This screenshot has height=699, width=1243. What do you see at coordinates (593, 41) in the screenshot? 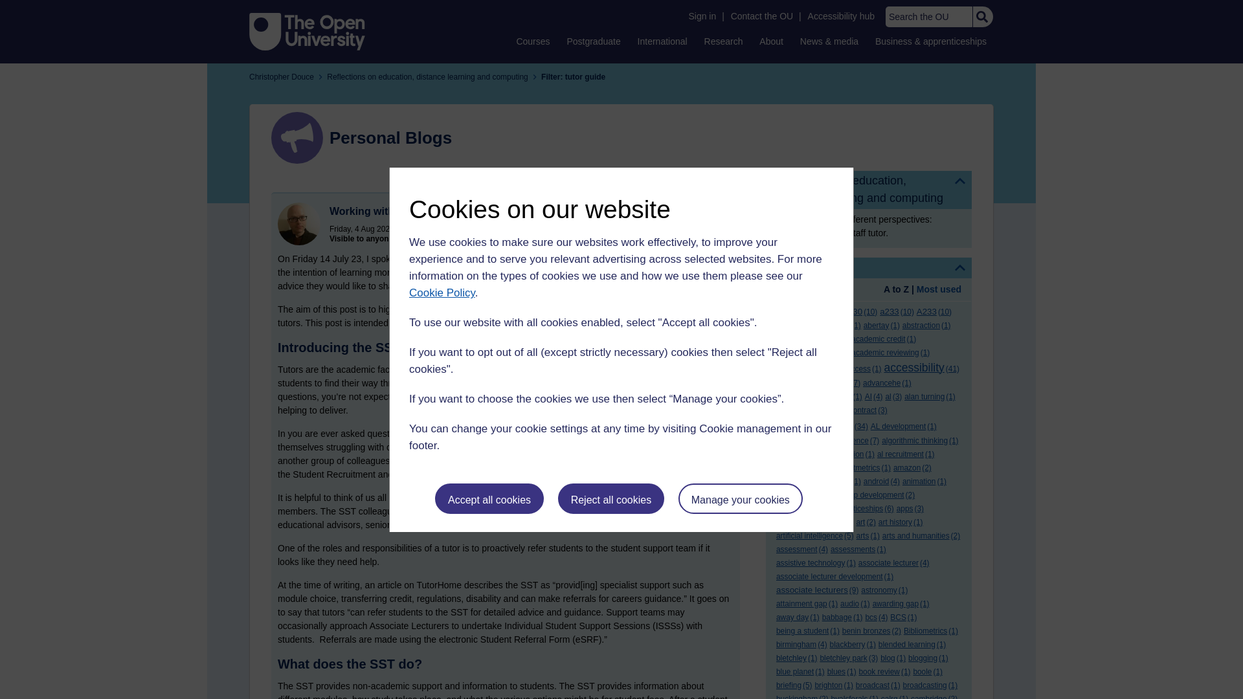
I see `Postgraduate` at bounding box center [593, 41].